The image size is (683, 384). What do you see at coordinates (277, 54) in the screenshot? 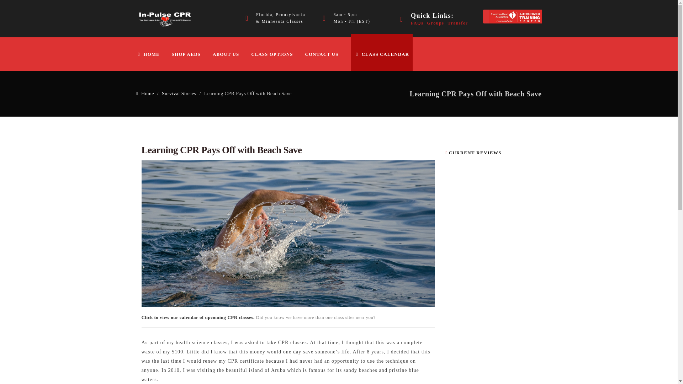
I see `CLASS OPTIONS` at bounding box center [277, 54].